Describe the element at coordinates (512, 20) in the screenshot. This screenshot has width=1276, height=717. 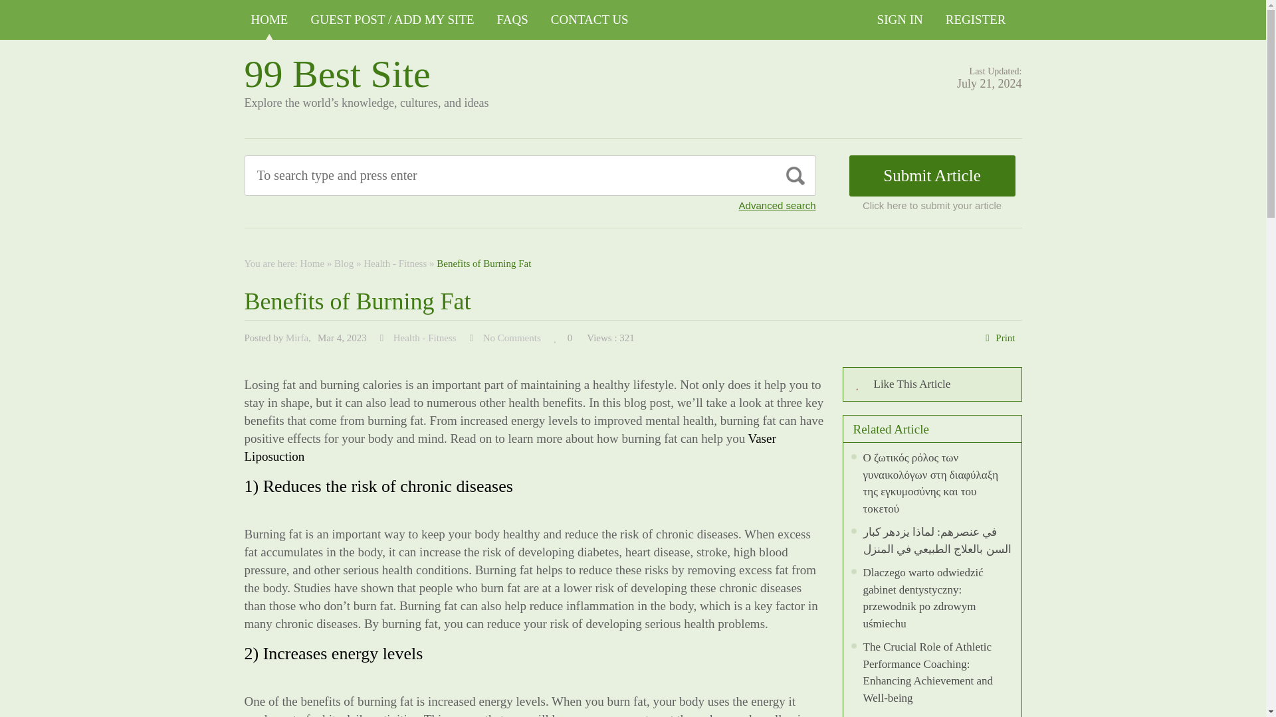
I see `FAQS` at that location.